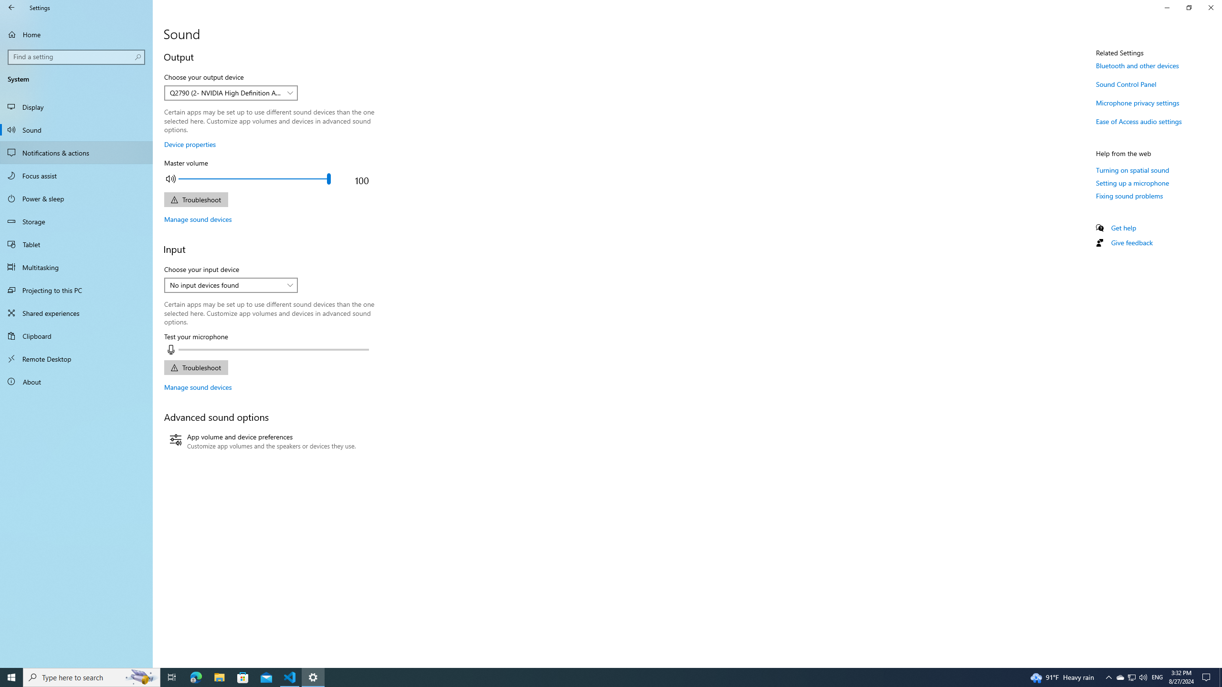 The image size is (1222, 687). I want to click on Choose your input device, so click(231, 285).